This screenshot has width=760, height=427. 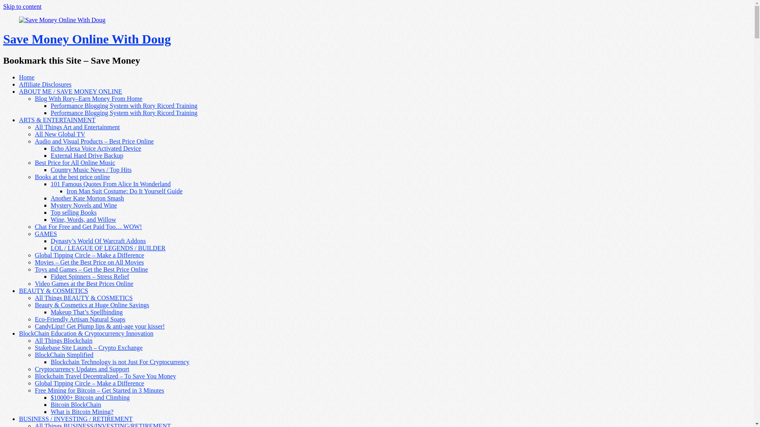 What do you see at coordinates (84, 284) in the screenshot?
I see `Video Games at the Best Prices Online` at bounding box center [84, 284].